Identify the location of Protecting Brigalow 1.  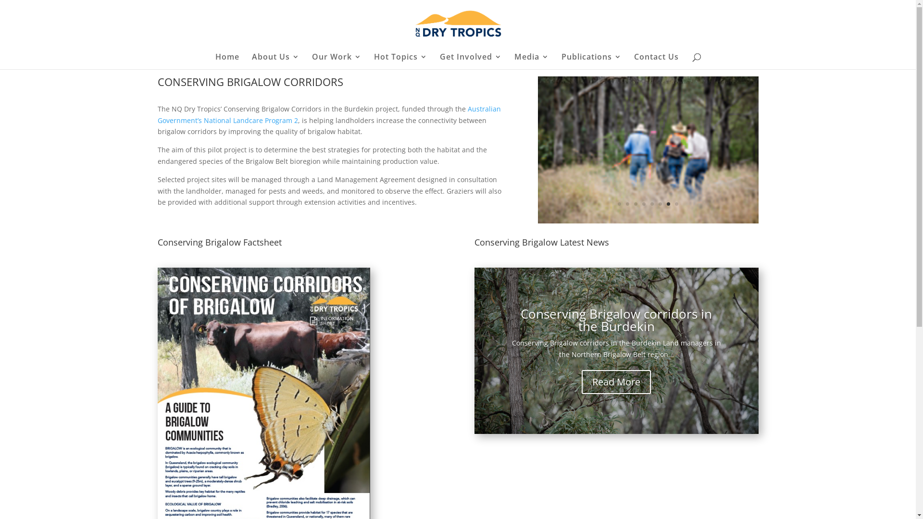
(648, 221).